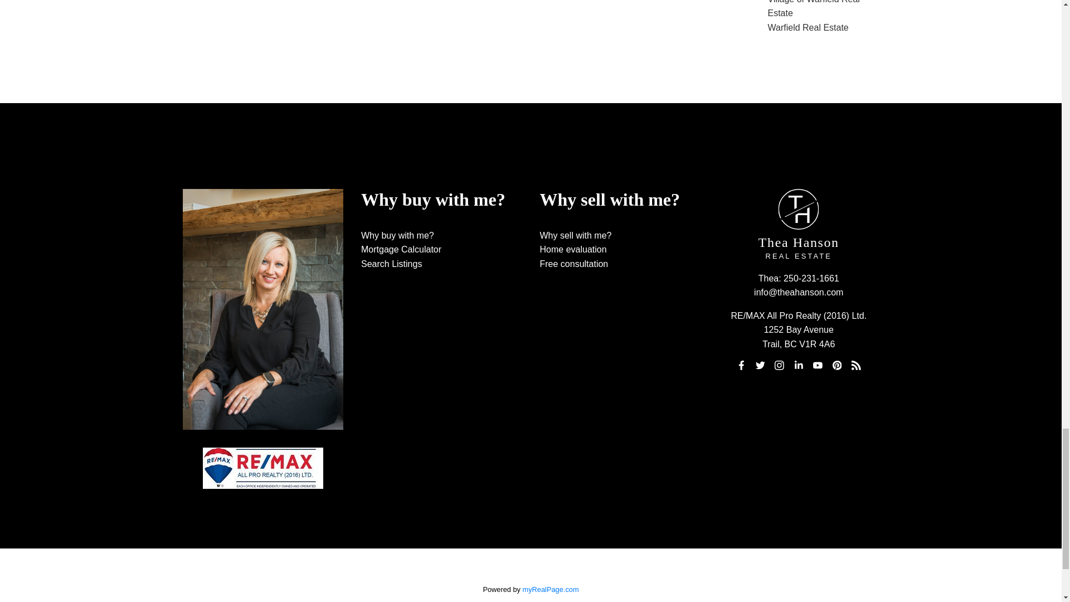 Image resolution: width=1070 pixels, height=602 pixels. I want to click on Pinterest, so click(837, 365).